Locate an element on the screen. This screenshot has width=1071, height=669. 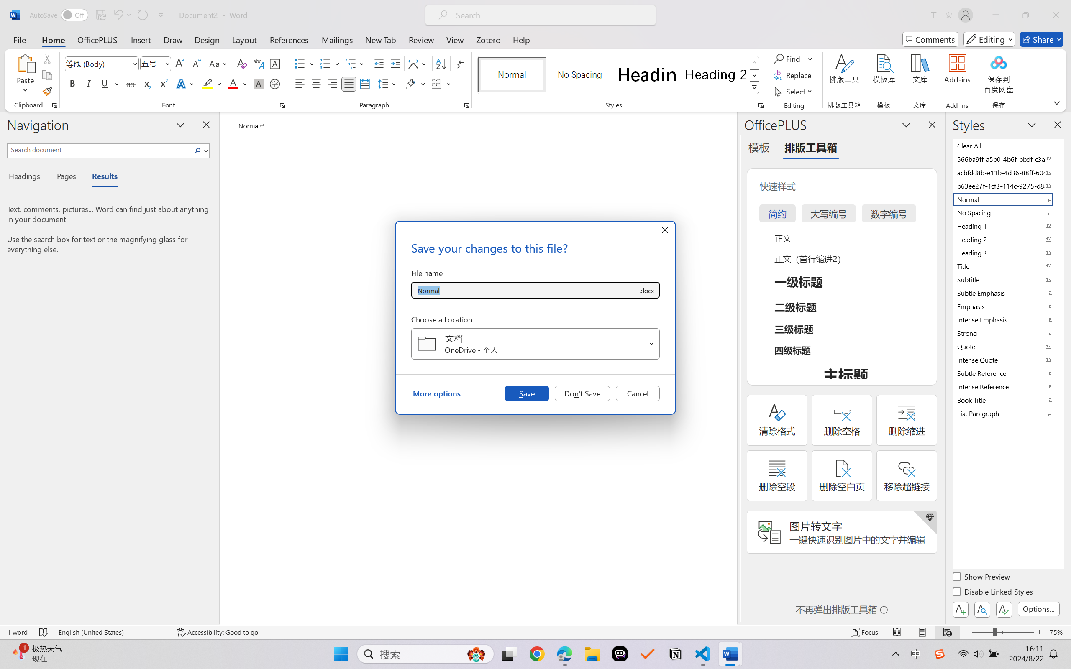
Mailings is located at coordinates (337, 39).